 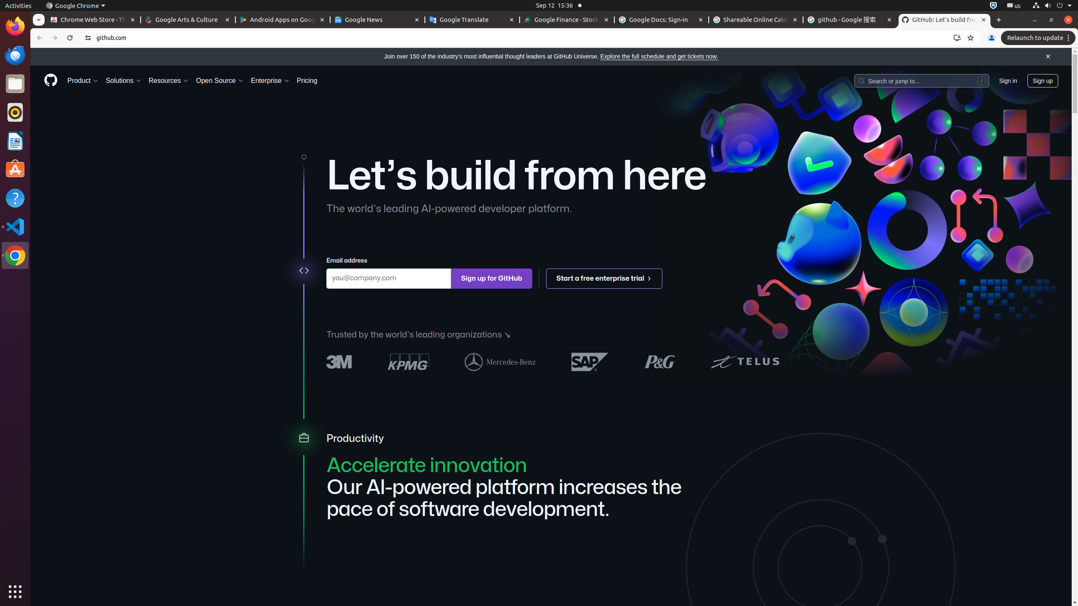 I want to click on Show Applications, so click(x=15, y=592).